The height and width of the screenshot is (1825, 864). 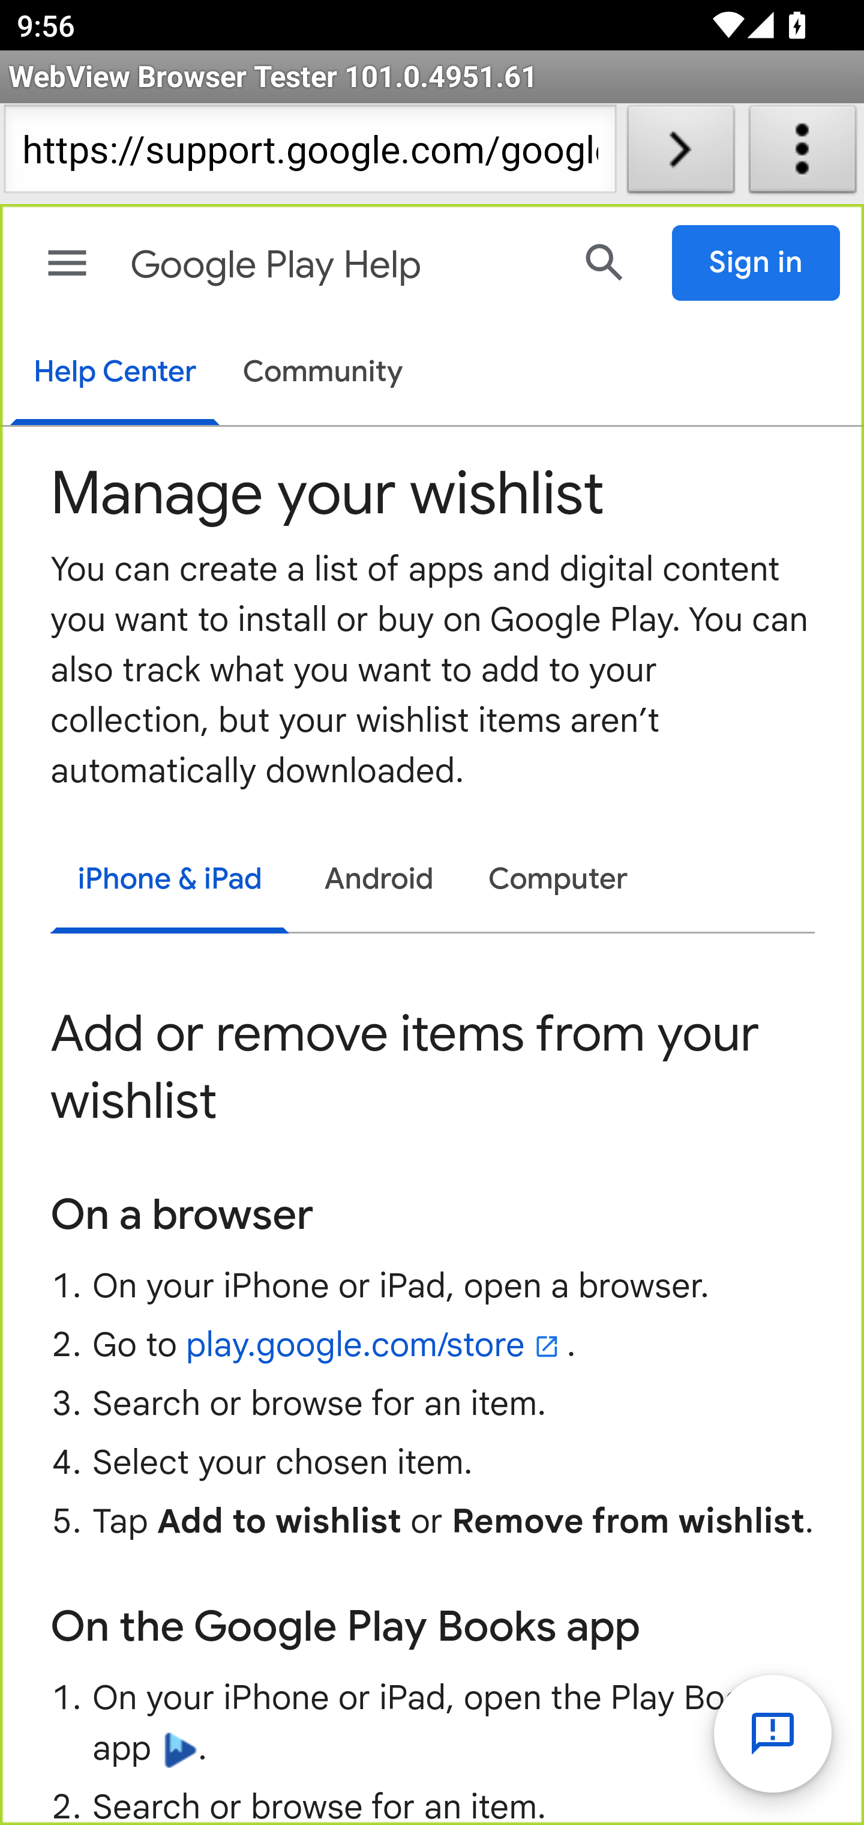 I want to click on Android, so click(x=379, y=880).